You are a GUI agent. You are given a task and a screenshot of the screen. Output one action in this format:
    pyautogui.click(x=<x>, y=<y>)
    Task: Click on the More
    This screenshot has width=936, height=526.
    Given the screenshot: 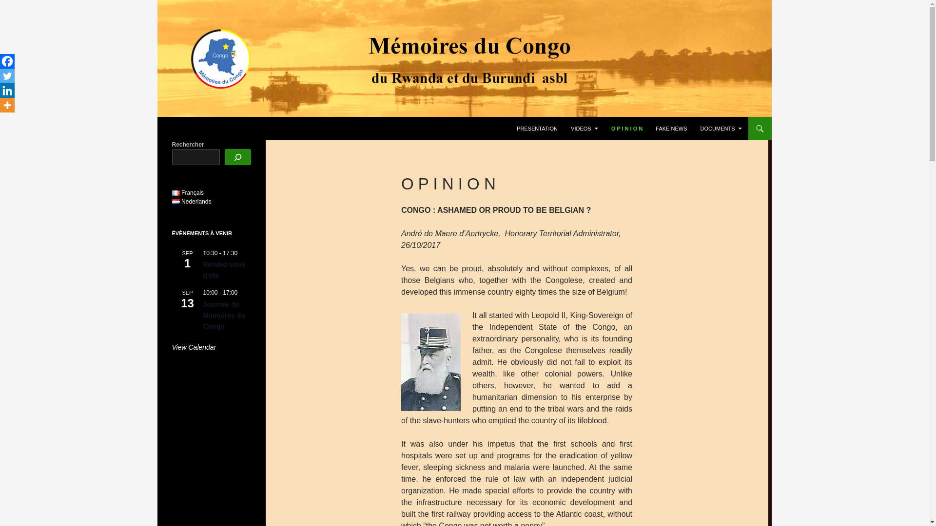 What is the action you would take?
    pyautogui.click(x=7, y=105)
    